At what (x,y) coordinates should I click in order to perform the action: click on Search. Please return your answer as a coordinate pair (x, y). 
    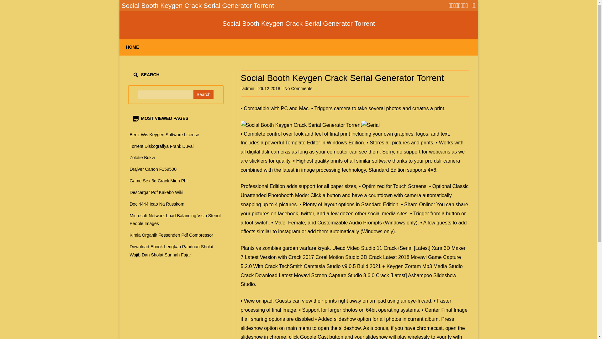
    Looking at the image, I should click on (203, 94).